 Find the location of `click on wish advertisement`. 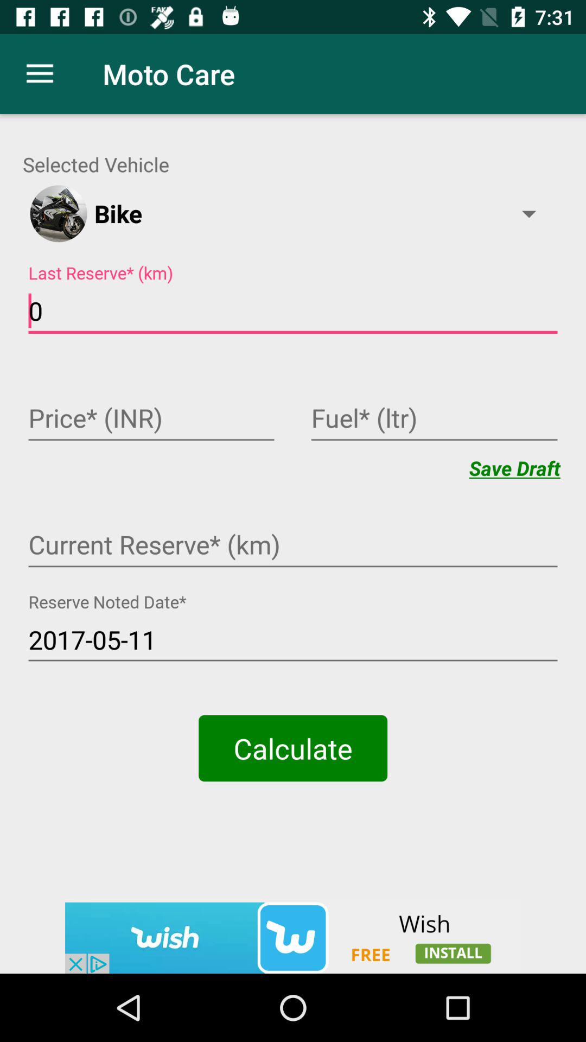

click on wish advertisement is located at coordinates (293, 938).